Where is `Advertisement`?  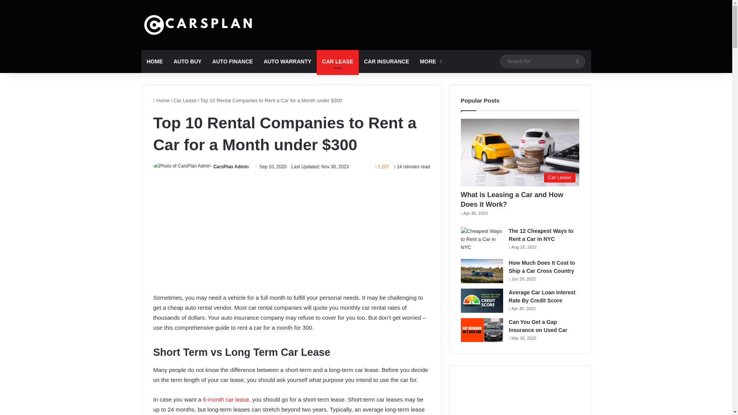 Advertisement is located at coordinates (291, 236).